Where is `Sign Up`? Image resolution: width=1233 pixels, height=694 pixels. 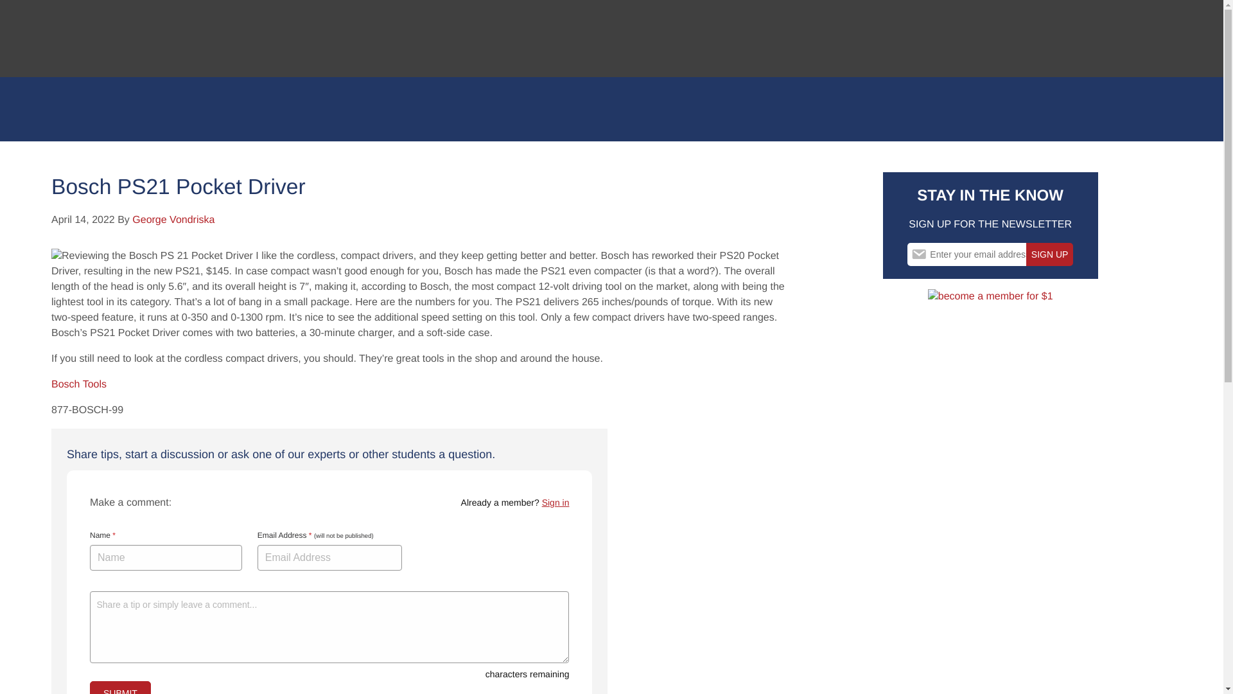
Sign Up is located at coordinates (1049, 254).